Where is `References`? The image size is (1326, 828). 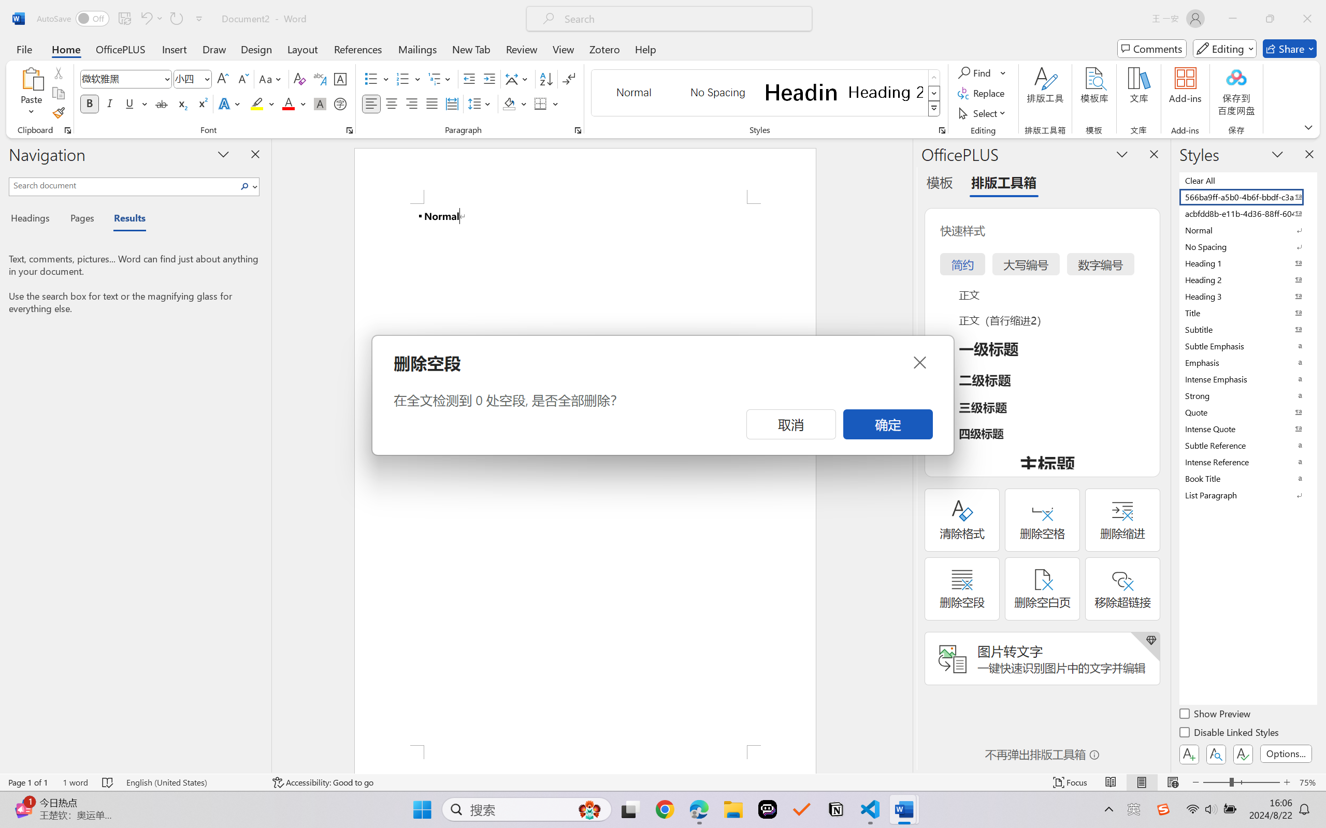
References is located at coordinates (358, 49).